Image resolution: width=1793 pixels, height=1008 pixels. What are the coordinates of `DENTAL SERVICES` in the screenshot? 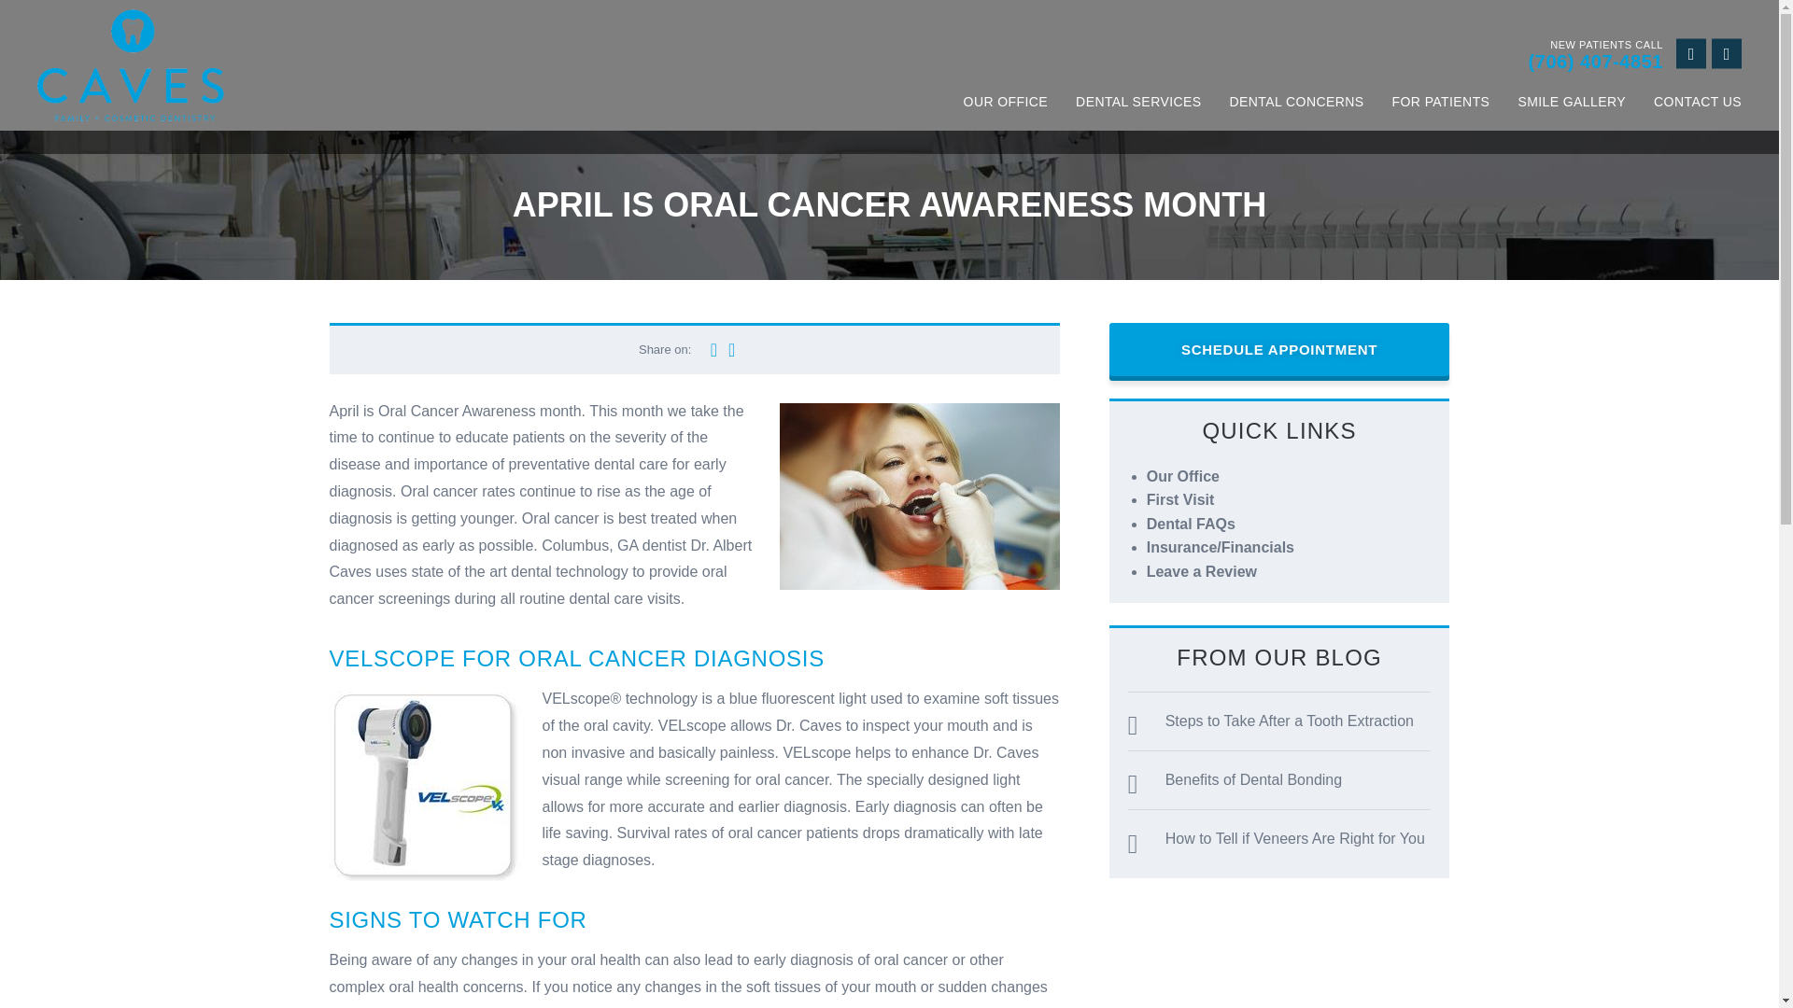 It's located at (1138, 101).